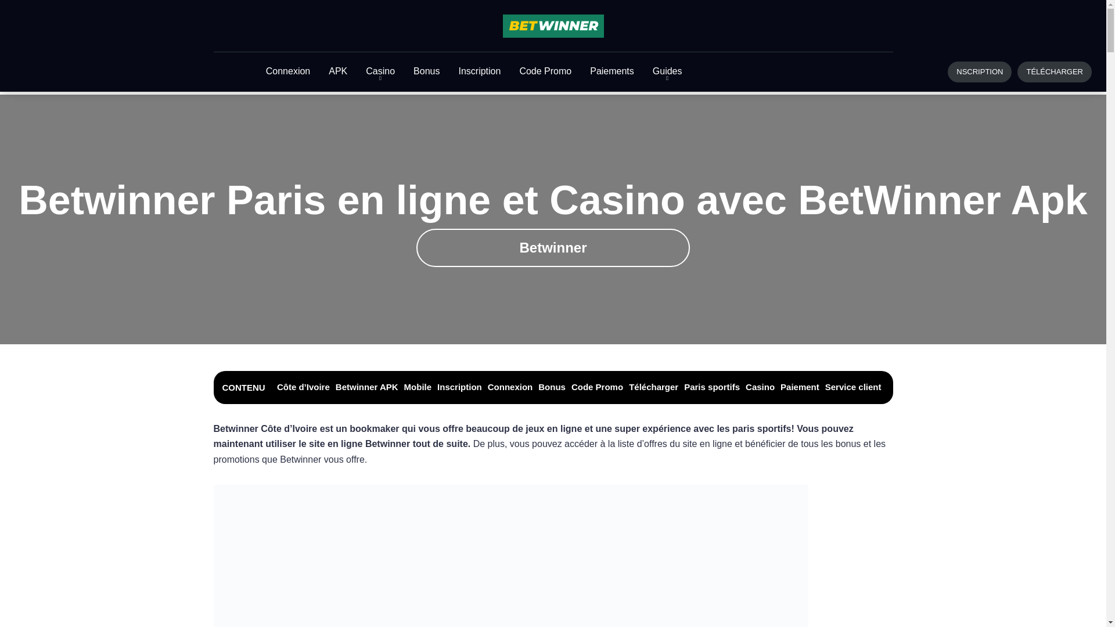  What do you see at coordinates (418, 387) in the screenshot?
I see `Mobile` at bounding box center [418, 387].